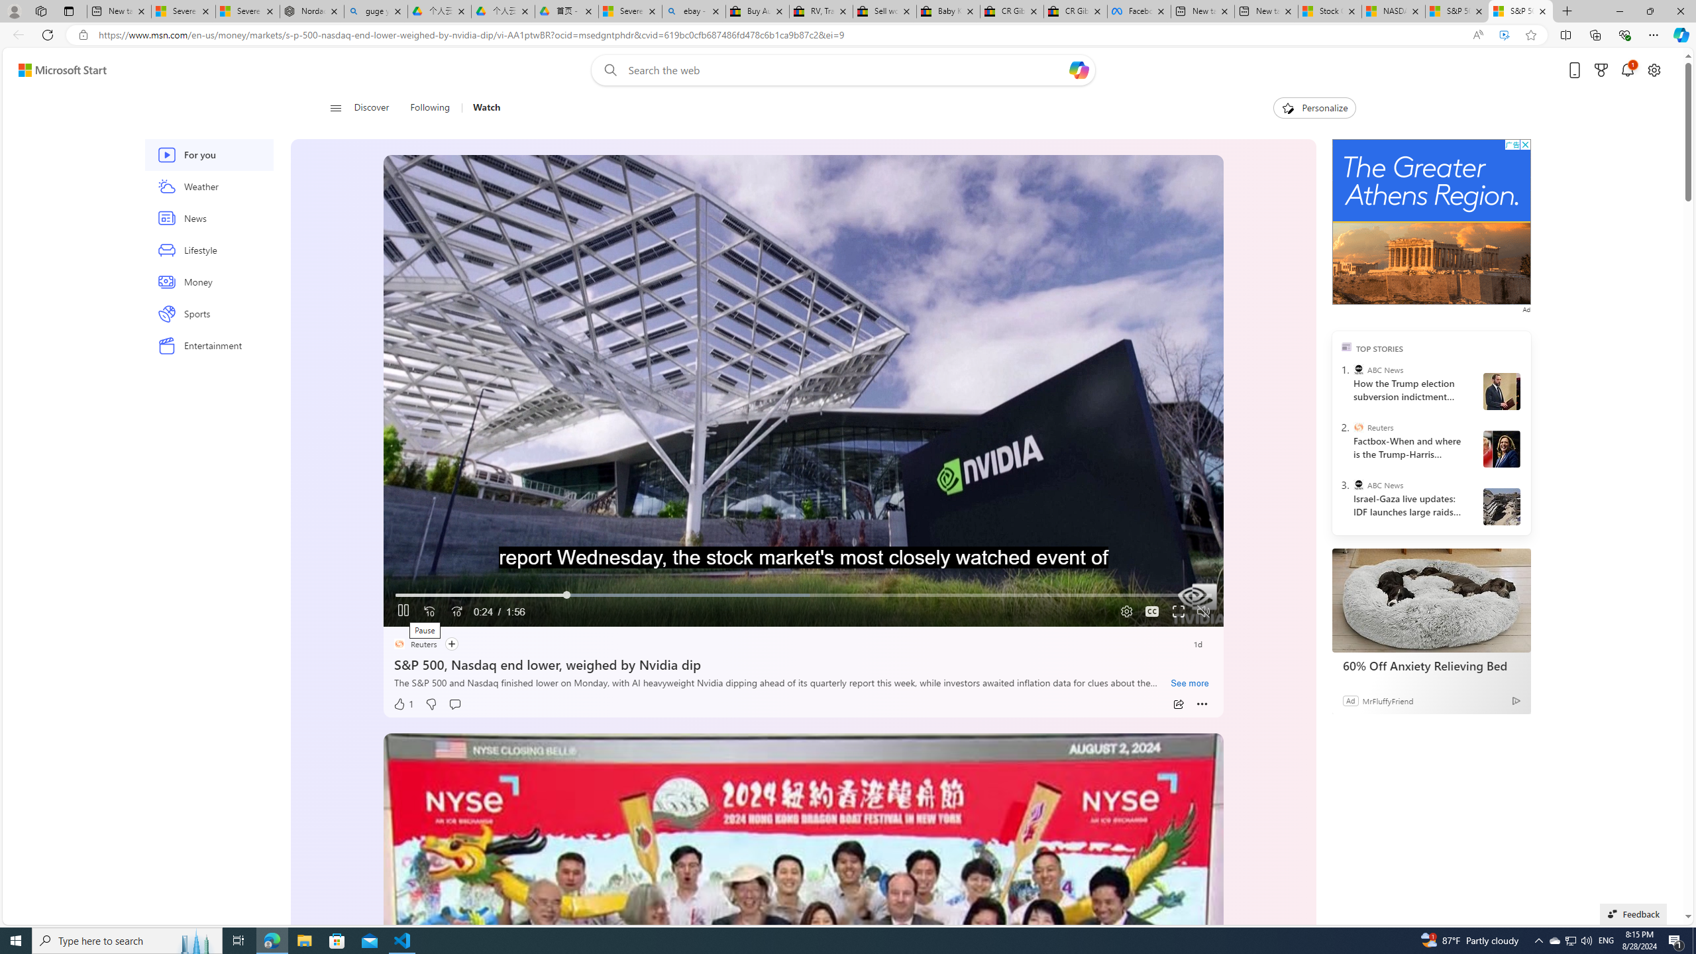 The height and width of the screenshot is (954, 1696). I want to click on placeholder, so click(803, 969).